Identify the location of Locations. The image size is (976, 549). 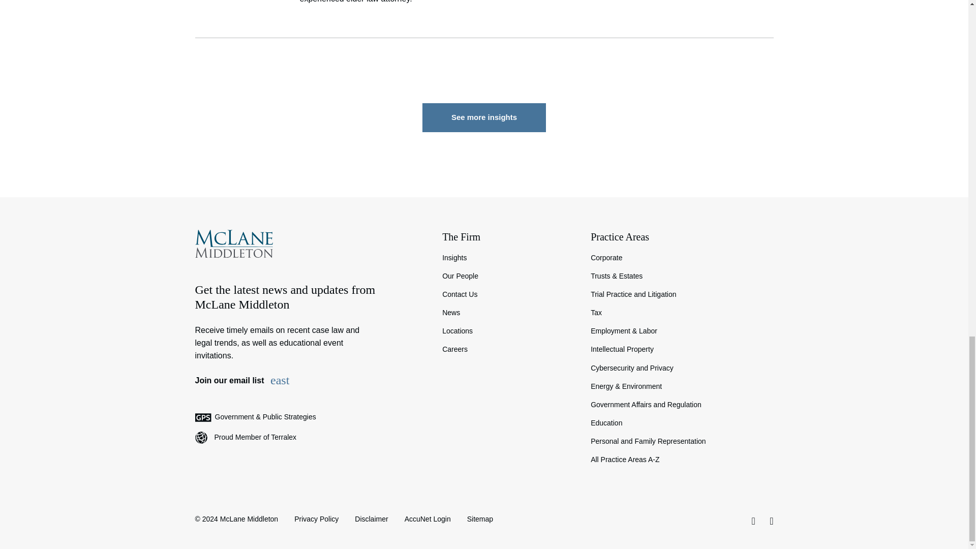
(508, 330).